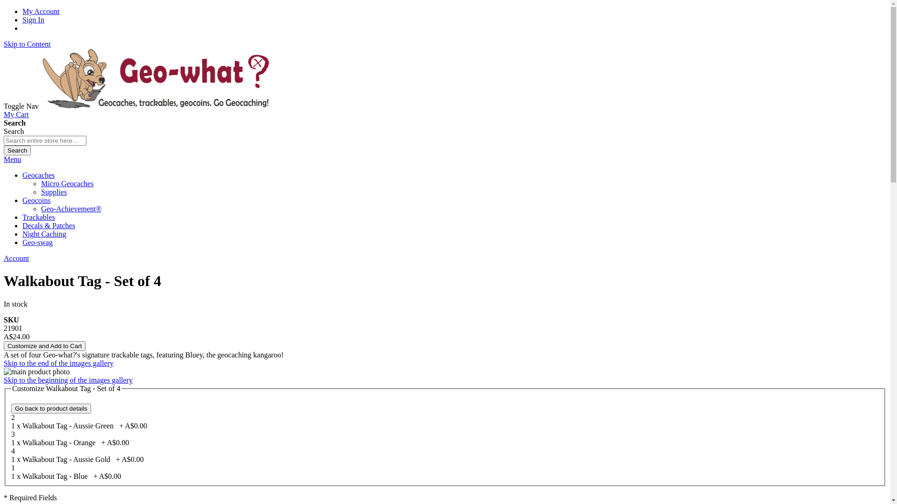  What do you see at coordinates (36, 201) in the screenshot?
I see `Geocoins` at bounding box center [36, 201].